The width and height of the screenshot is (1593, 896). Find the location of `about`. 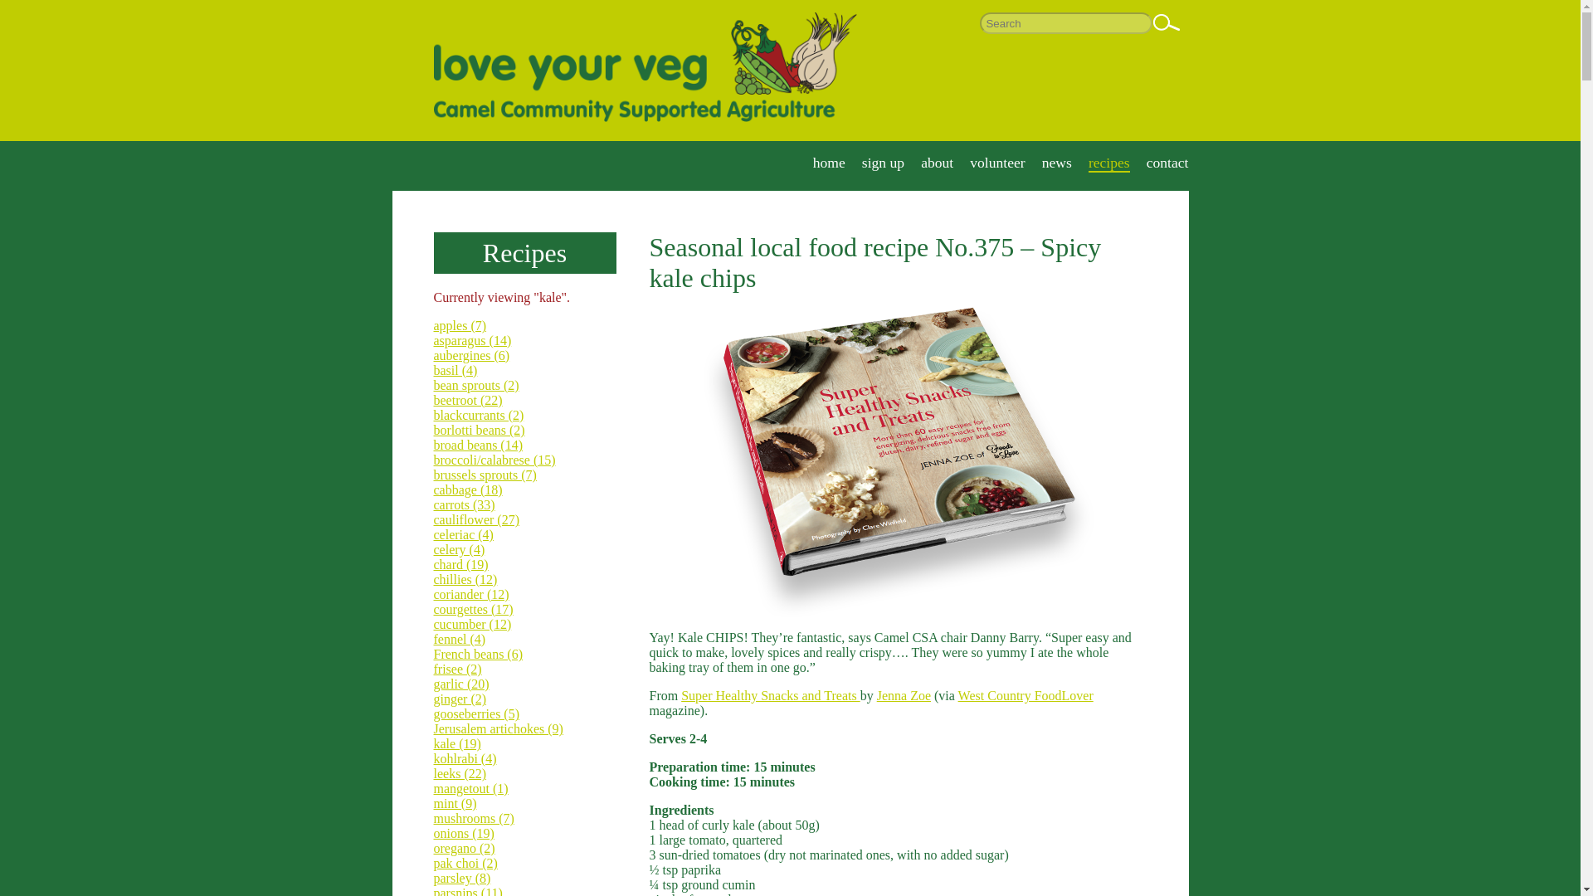

about is located at coordinates (936, 163).